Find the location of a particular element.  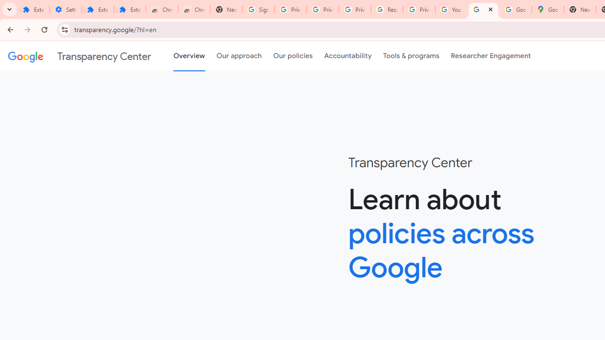

Our policies is located at coordinates (293, 56).